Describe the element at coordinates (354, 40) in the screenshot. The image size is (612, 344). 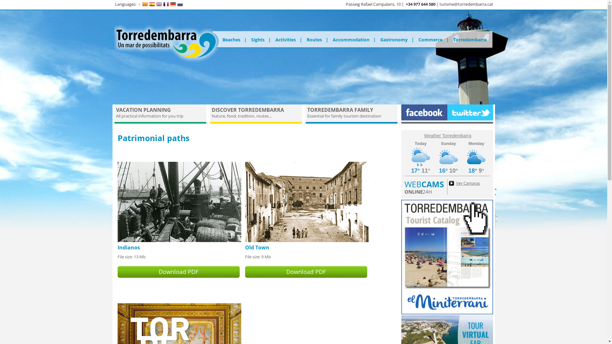
I see `Accommodation` at that location.